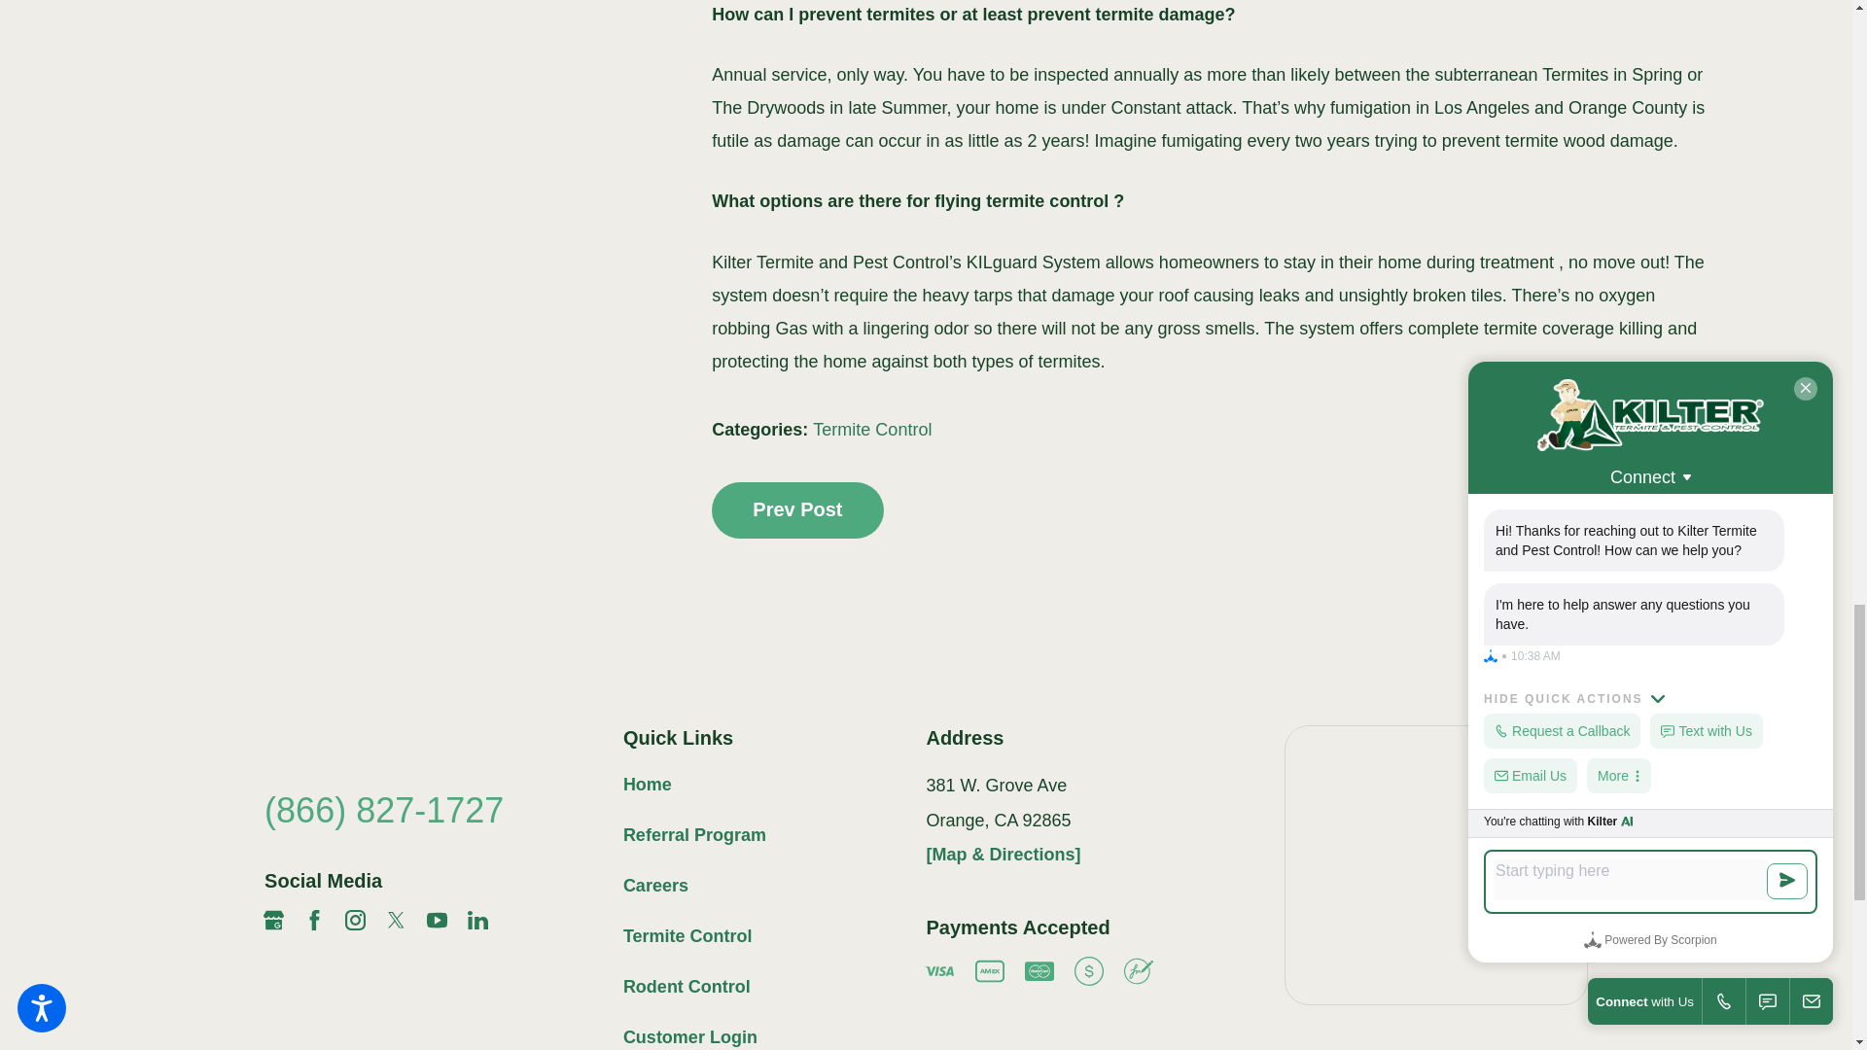  I want to click on Google Business Profile, so click(272, 920).